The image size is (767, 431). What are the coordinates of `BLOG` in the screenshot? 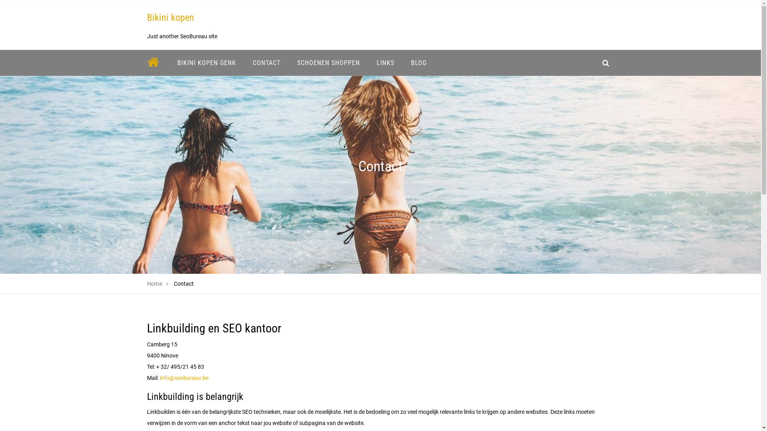 It's located at (419, 63).